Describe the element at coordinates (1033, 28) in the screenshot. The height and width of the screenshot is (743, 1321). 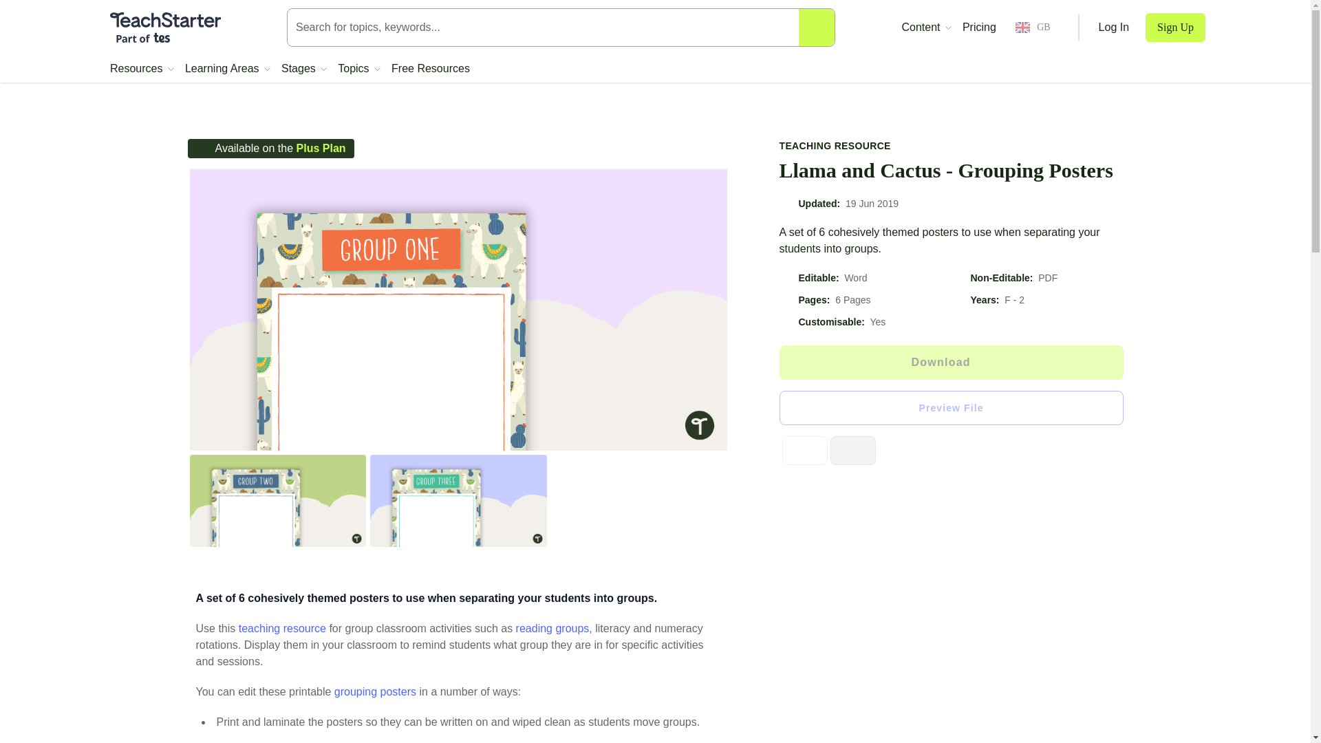
I see `GB` at that location.